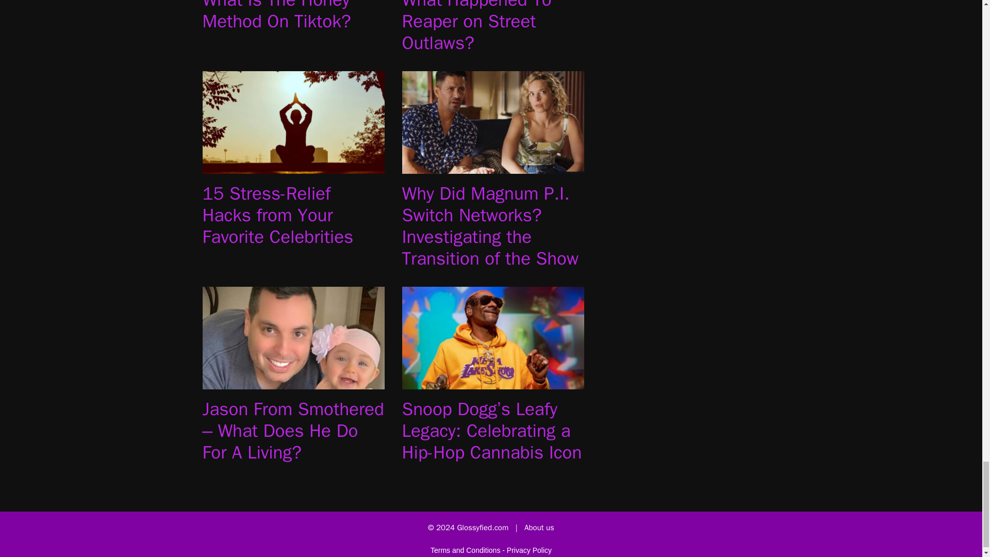 Image resolution: width=990 pixels, height=557 pixels. What do you see at coordinates (476, 27) in the screenshot?
I see `What Happened To Reaper on Street Outlaws?` at bounding box center [476, 27].